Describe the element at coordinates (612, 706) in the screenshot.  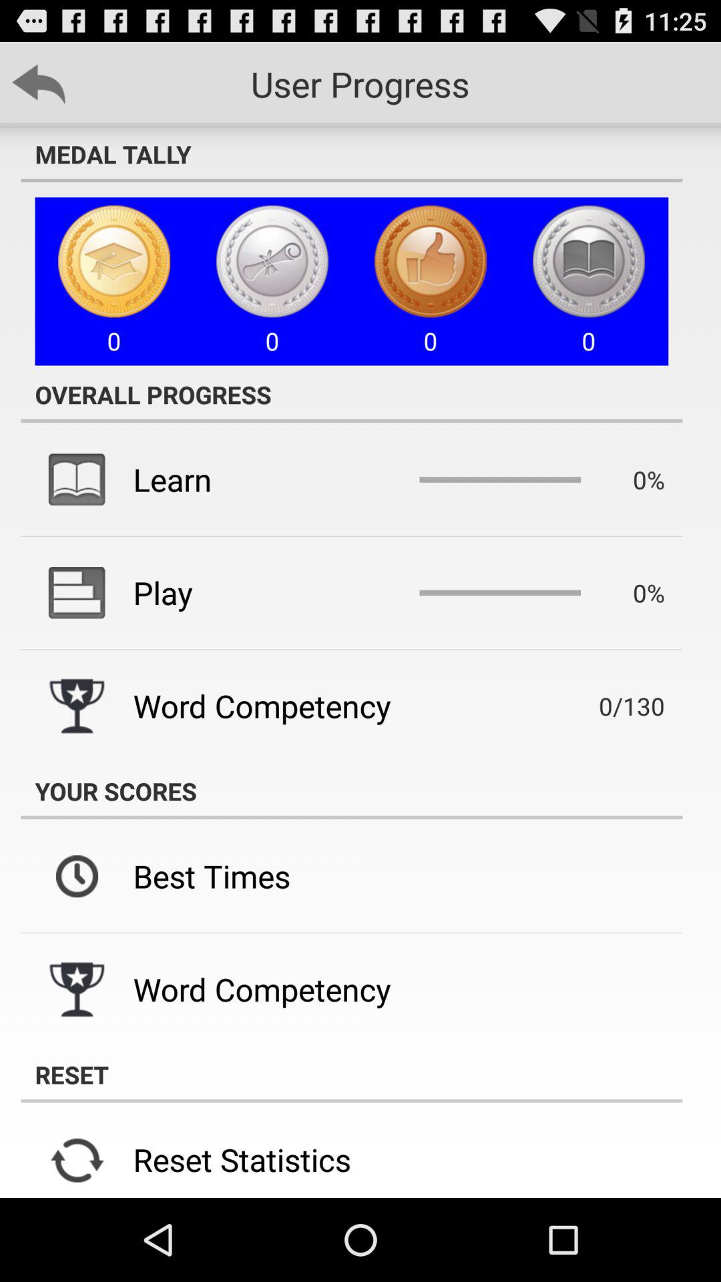
I see `turn on icon above the your scores` at that location.